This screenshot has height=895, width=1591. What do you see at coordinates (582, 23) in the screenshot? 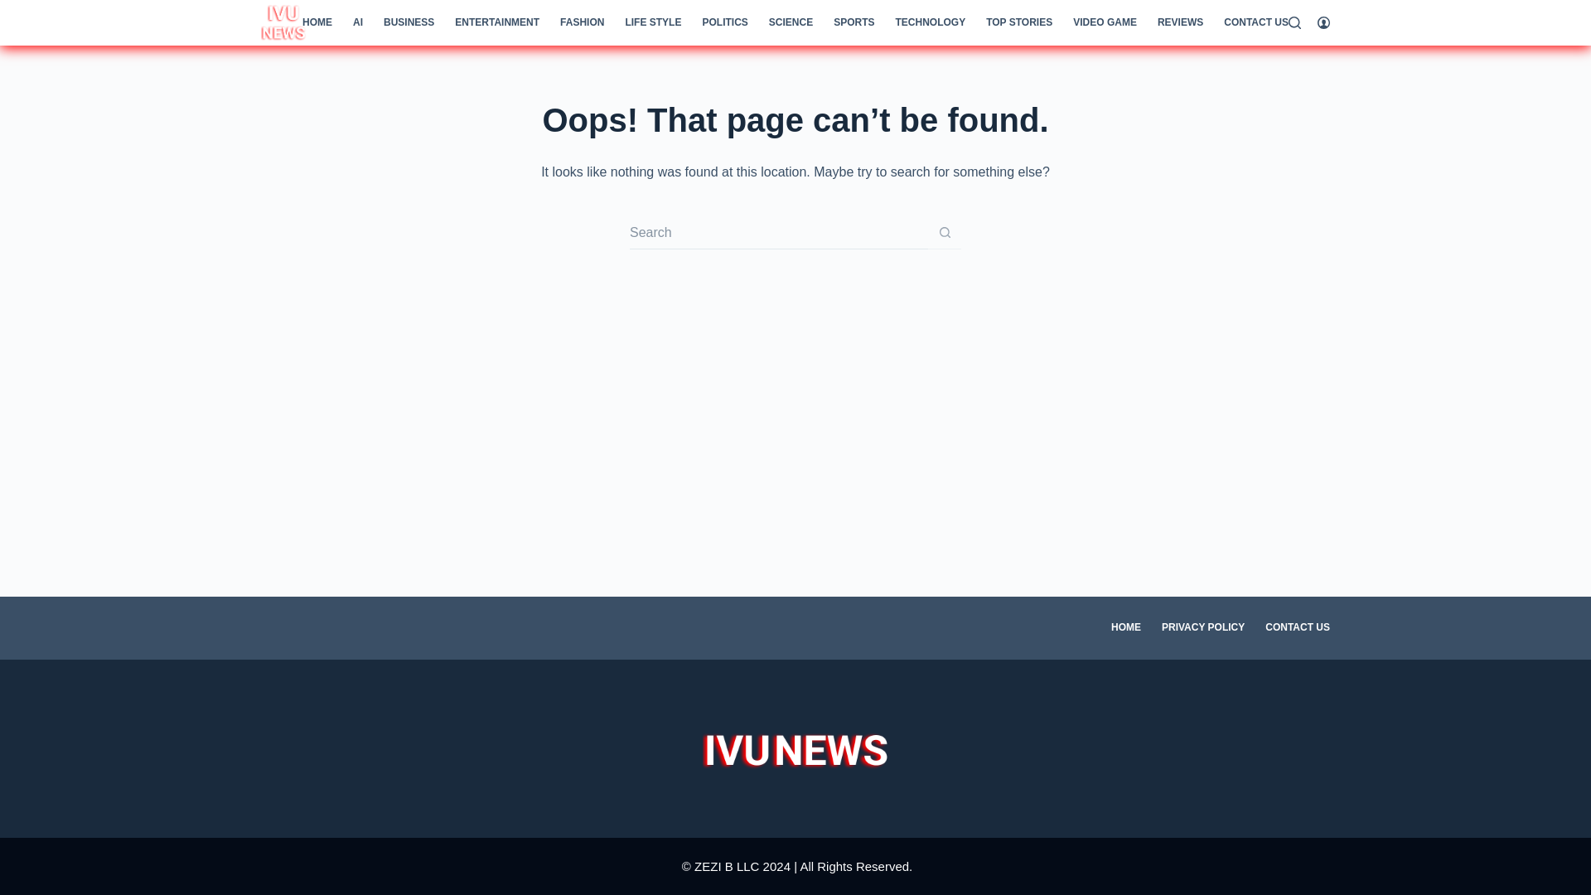
I see `FASHION` at bounding box center [582, 23].